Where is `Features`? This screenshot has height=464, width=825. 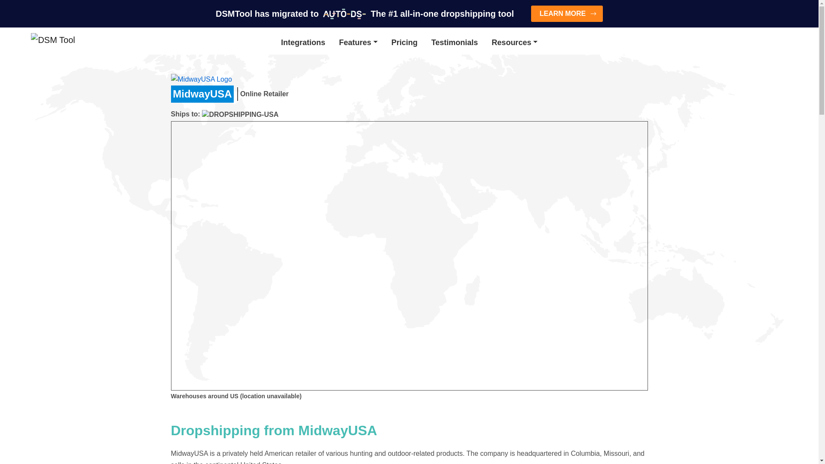 Features is located at coordinates (358, 43).